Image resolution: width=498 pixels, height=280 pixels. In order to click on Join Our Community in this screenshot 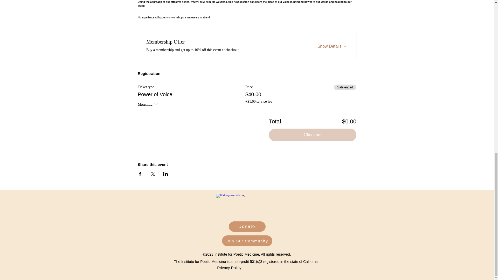, I will do `click(247, 241)`.